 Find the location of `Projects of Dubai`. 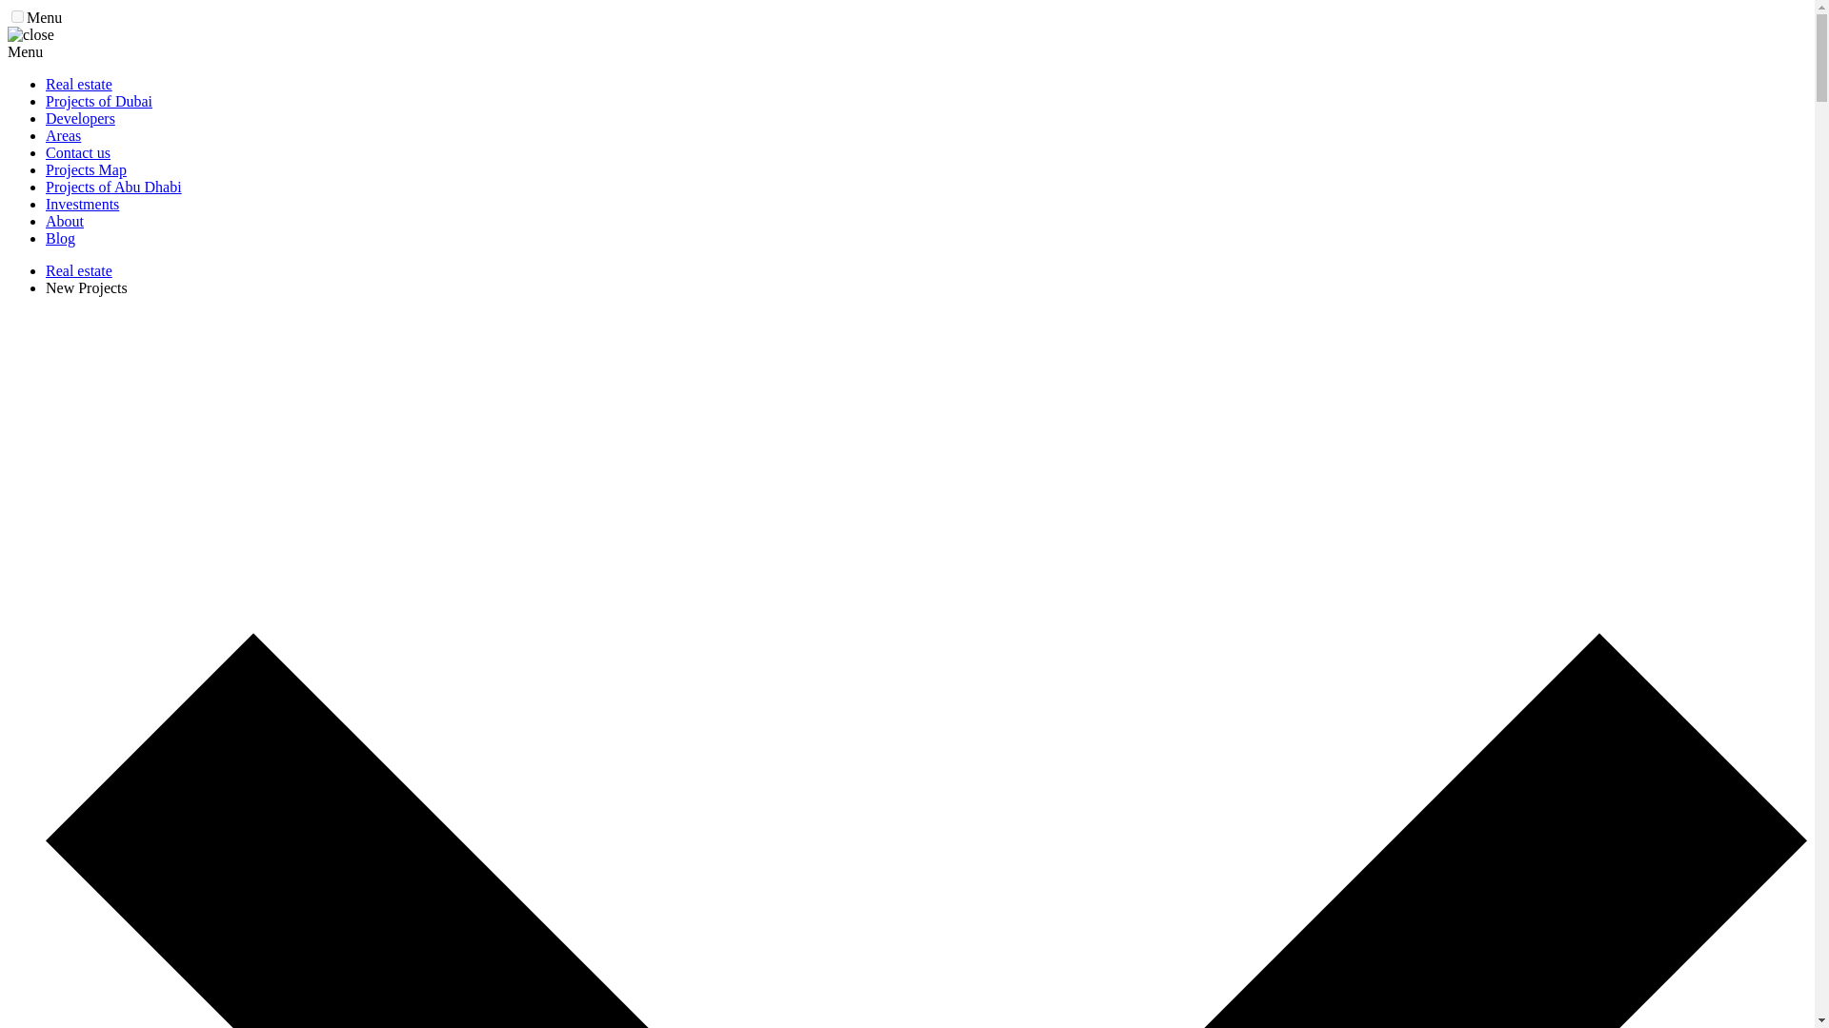

Projects of Dubai is located at coordinates (99, 101).